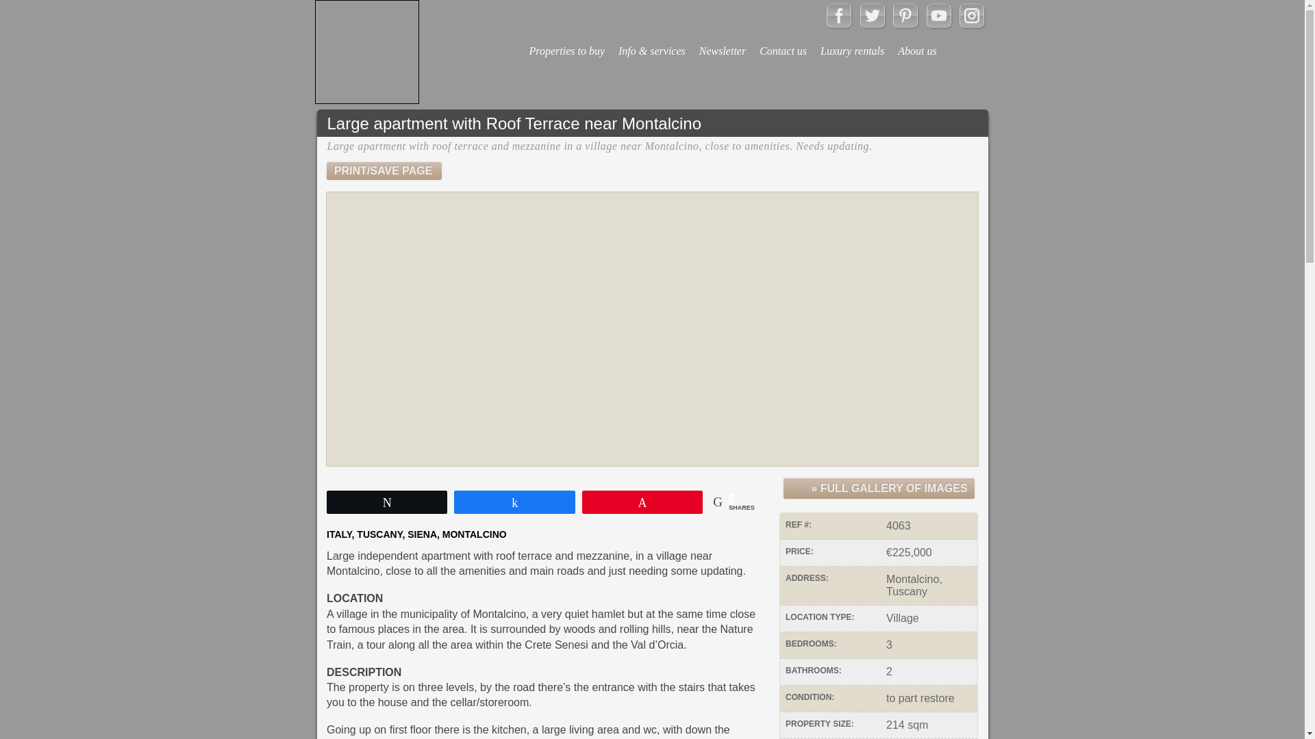 The image size is (1315, 739). Describe the element at coordinates (916, 41) in the screenshot. I see `About us` at that location.